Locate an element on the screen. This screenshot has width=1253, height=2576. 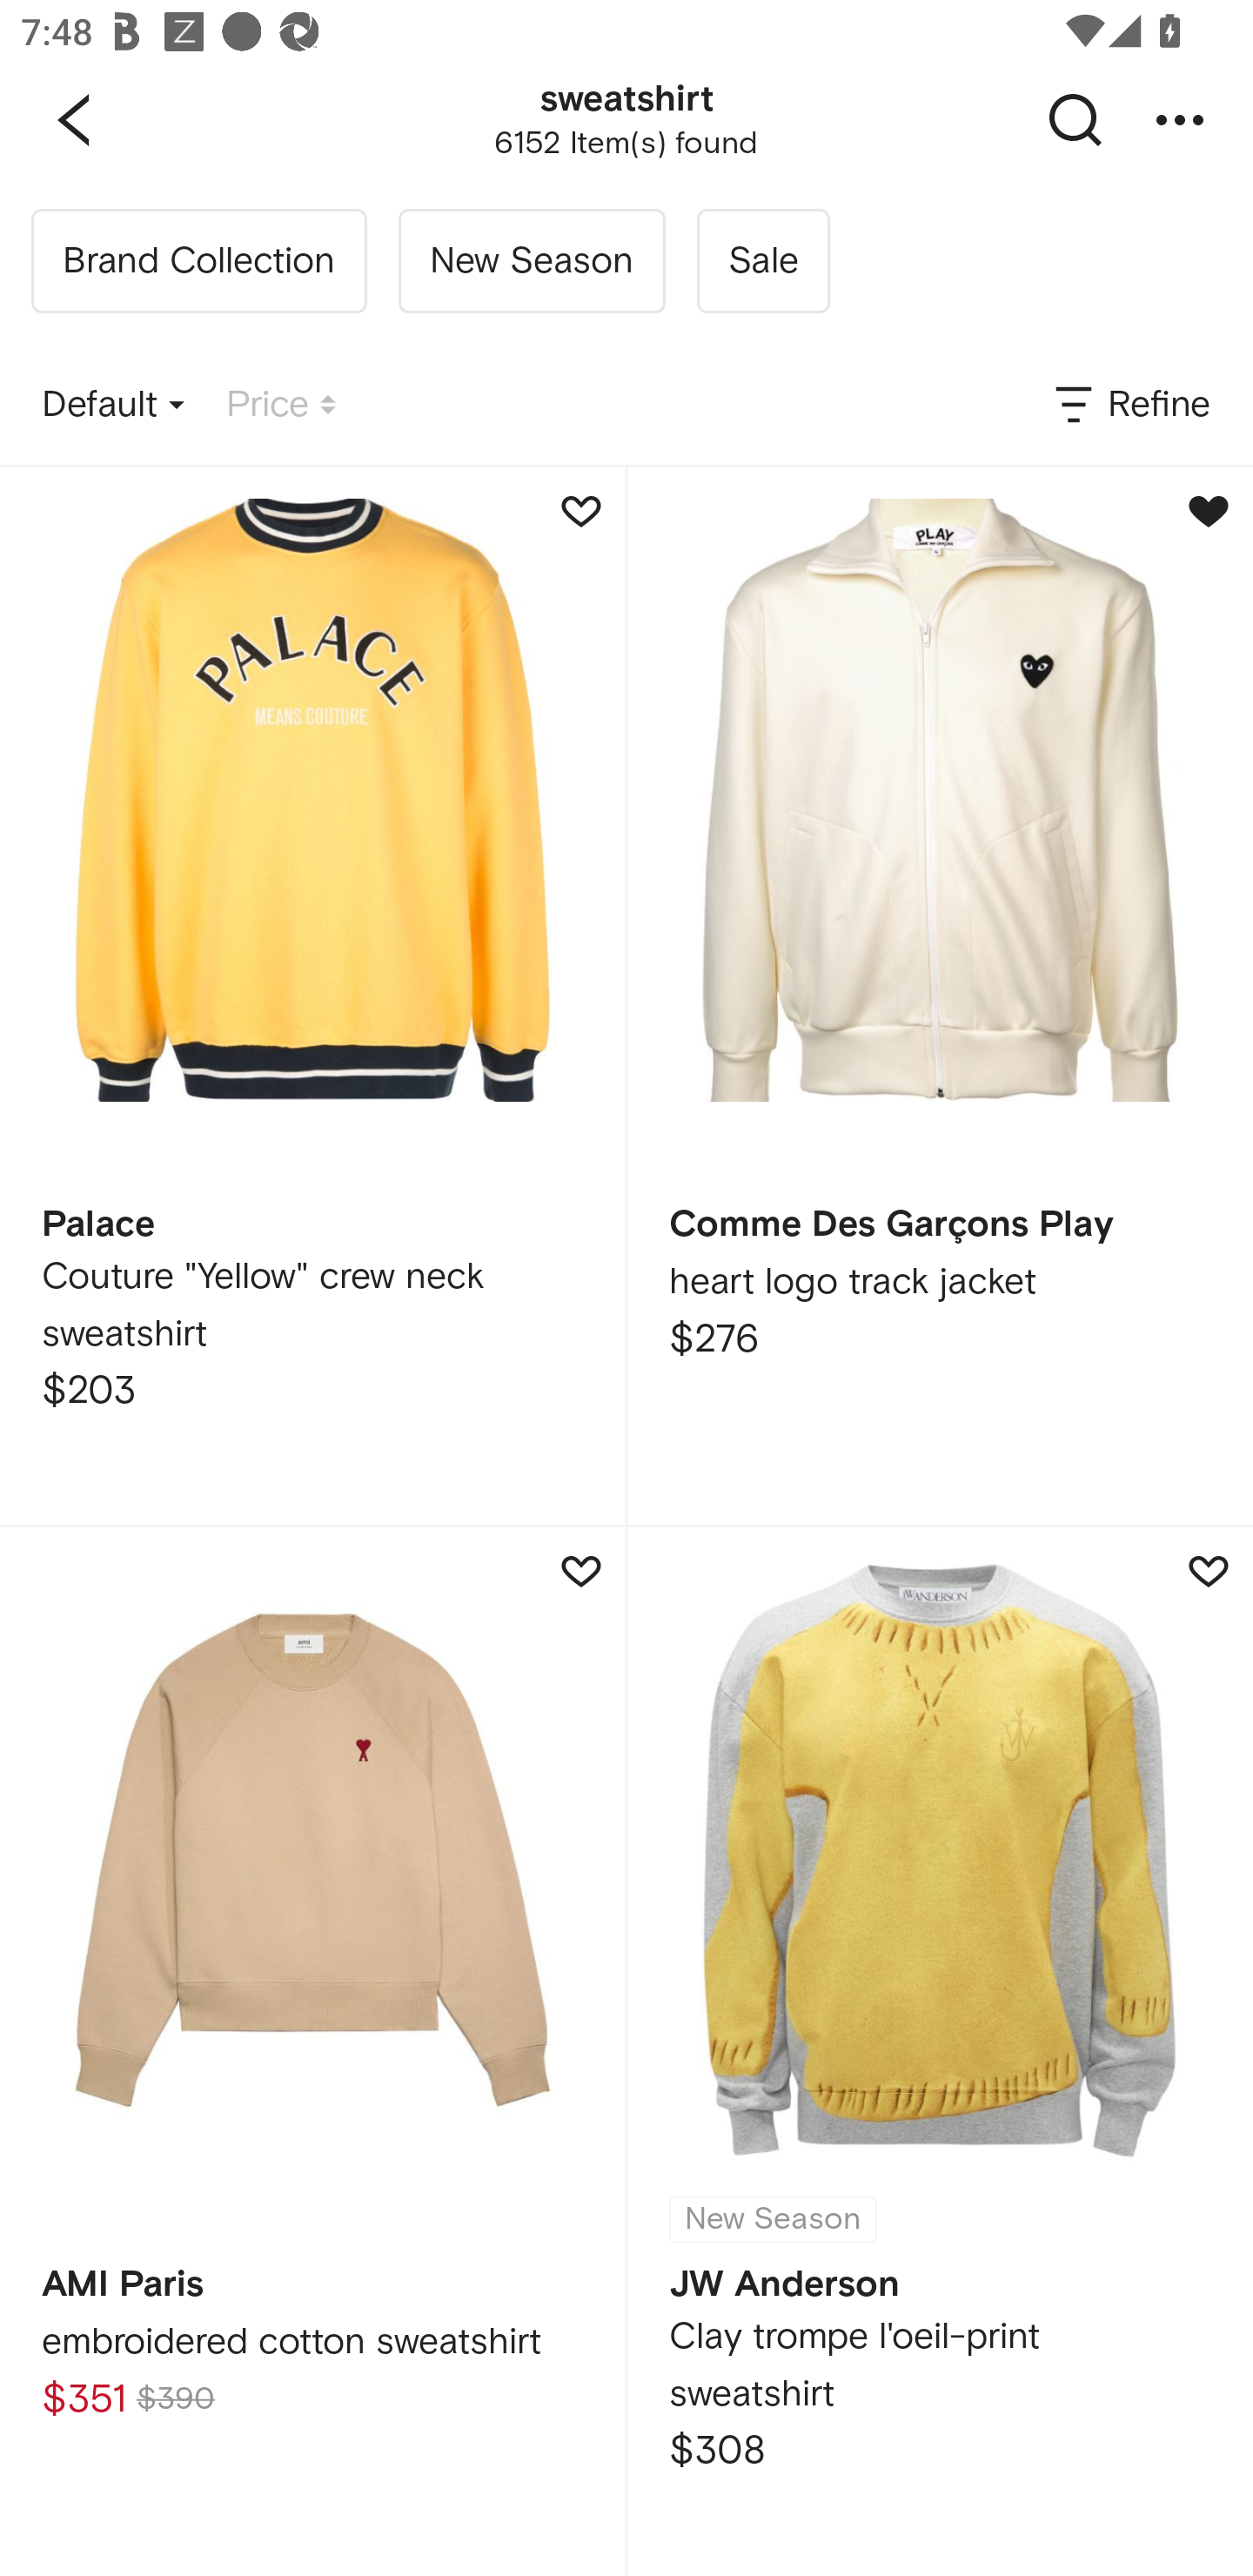
Refine is located at coordinates (1130, 406).